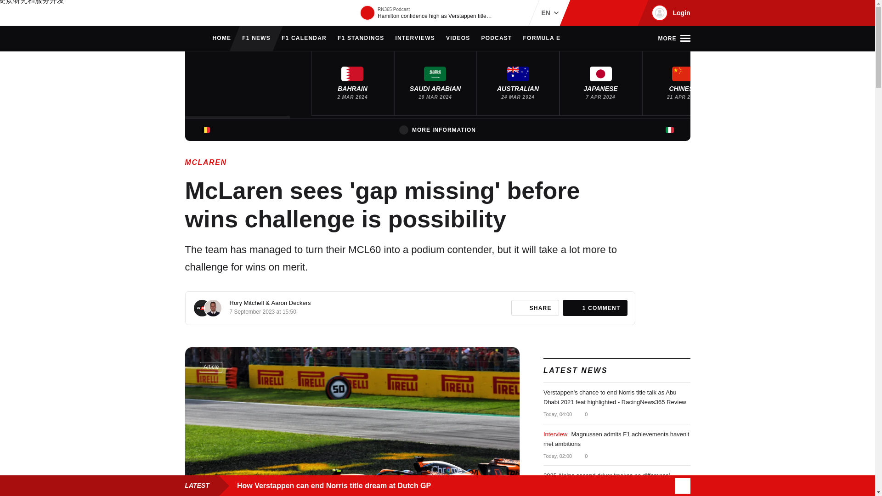 The image size is (882, 496). What do you see at coordinates (361, 39) in the screenshot?
I see `F1 STANDINGS` at bounding box center [361, 39].